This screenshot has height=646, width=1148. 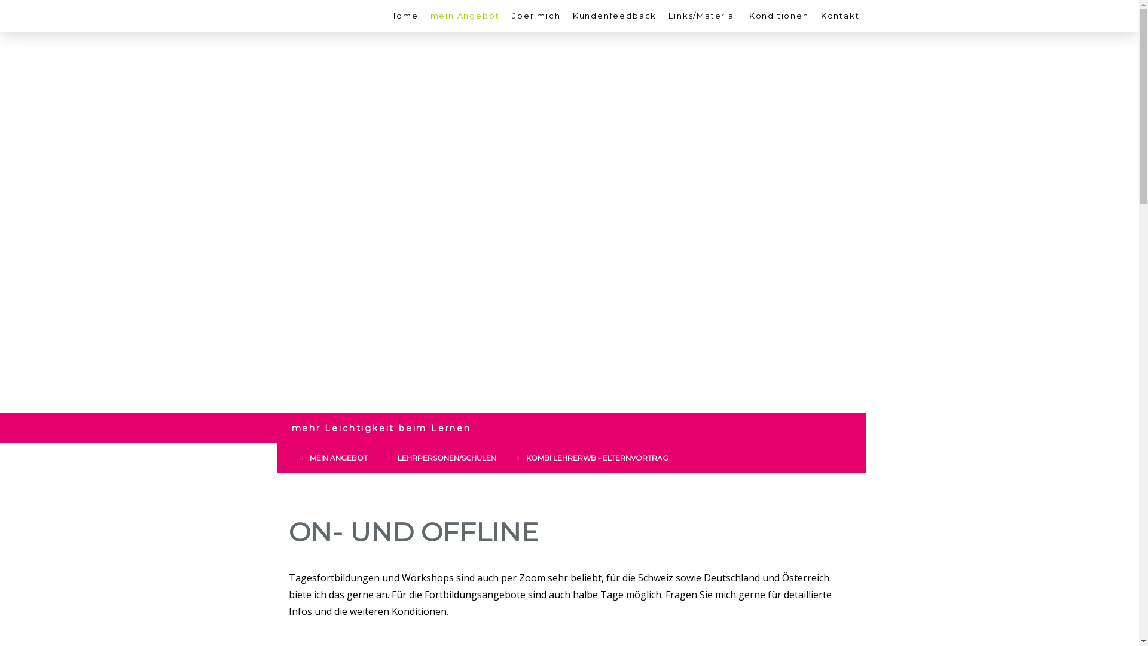 I want to click on mehr Leichtigkeit beim Lernen, so click(x=381, y=428).